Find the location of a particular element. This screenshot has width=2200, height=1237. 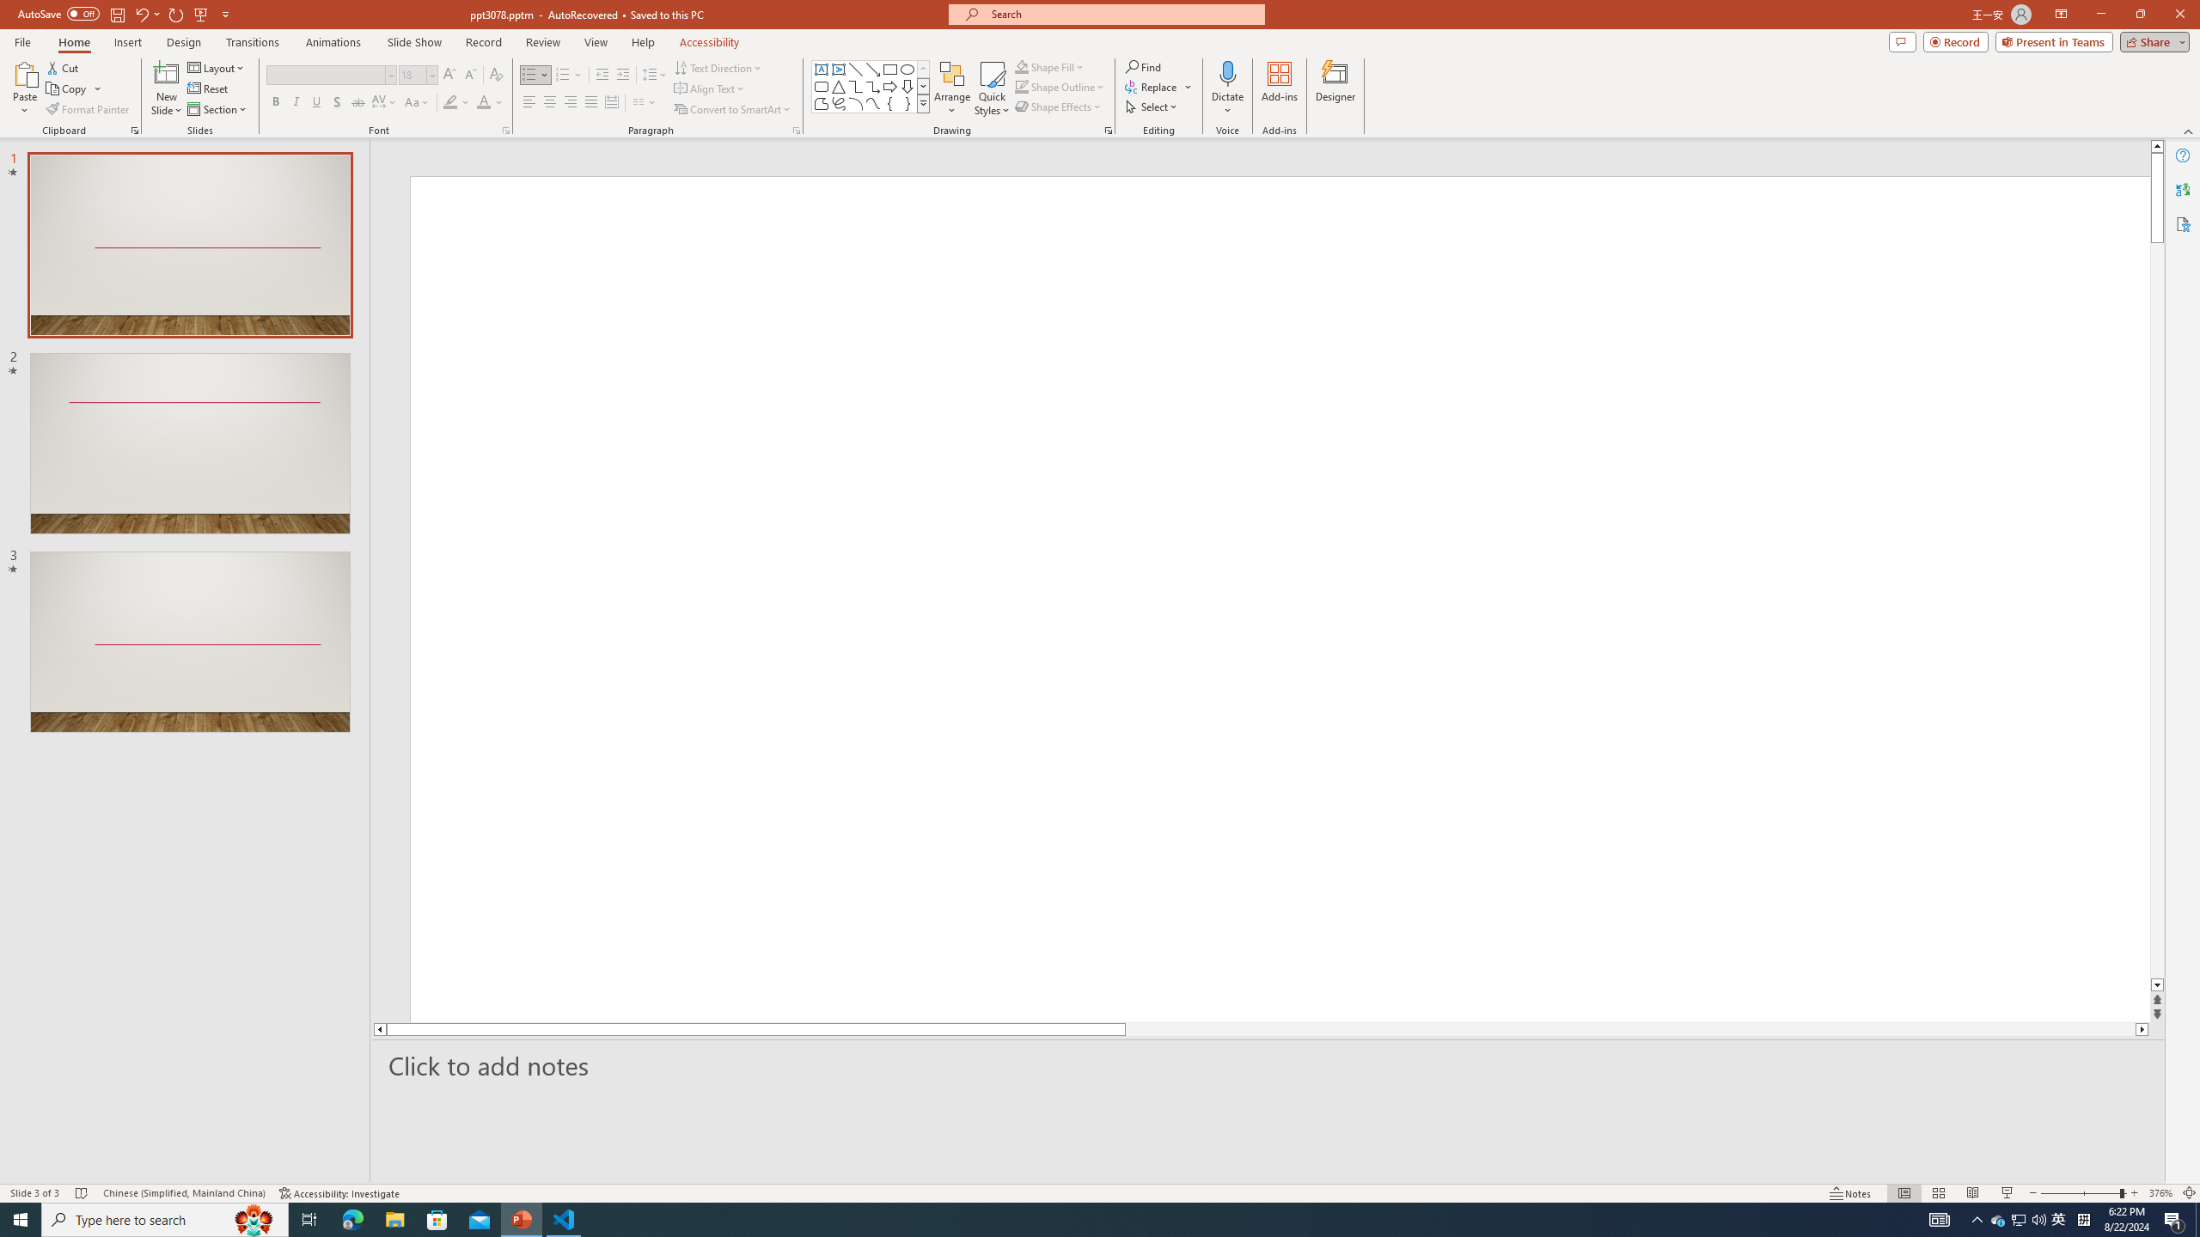

Shape Fill Dark Green, Accent 2 is located at coordinates (1021, 67).